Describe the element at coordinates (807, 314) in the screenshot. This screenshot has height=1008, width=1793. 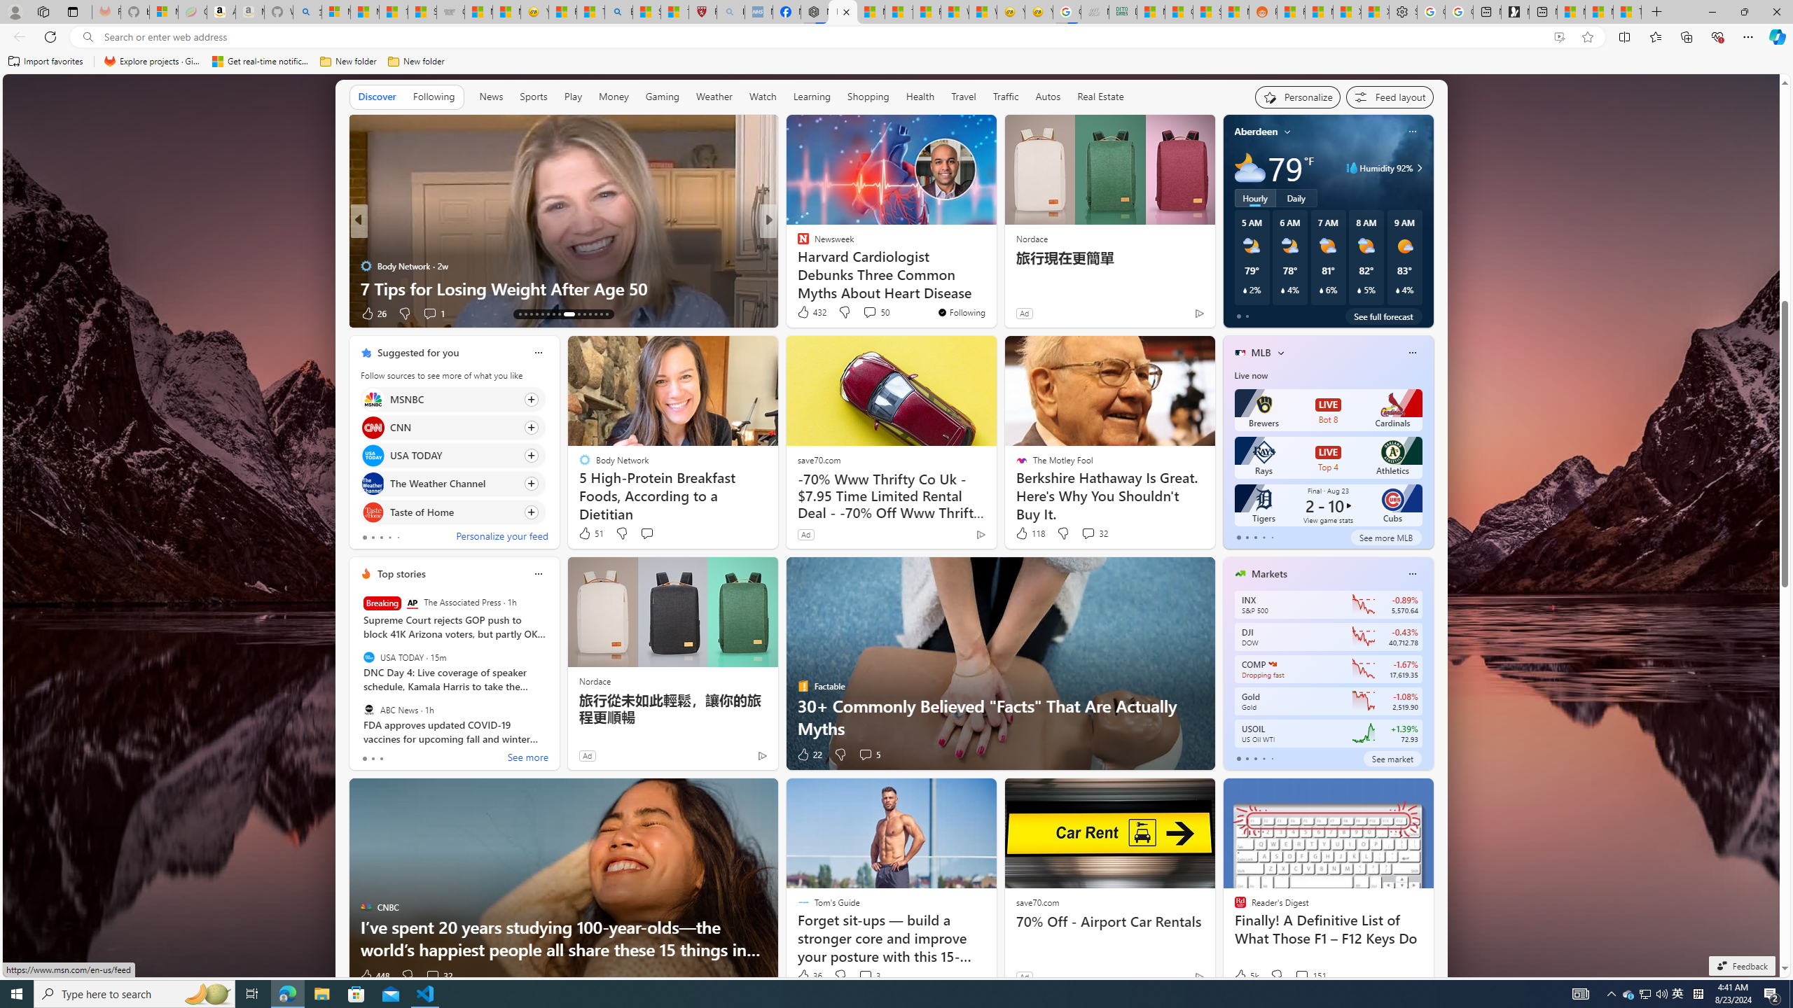
I see `451 Like` at that location.